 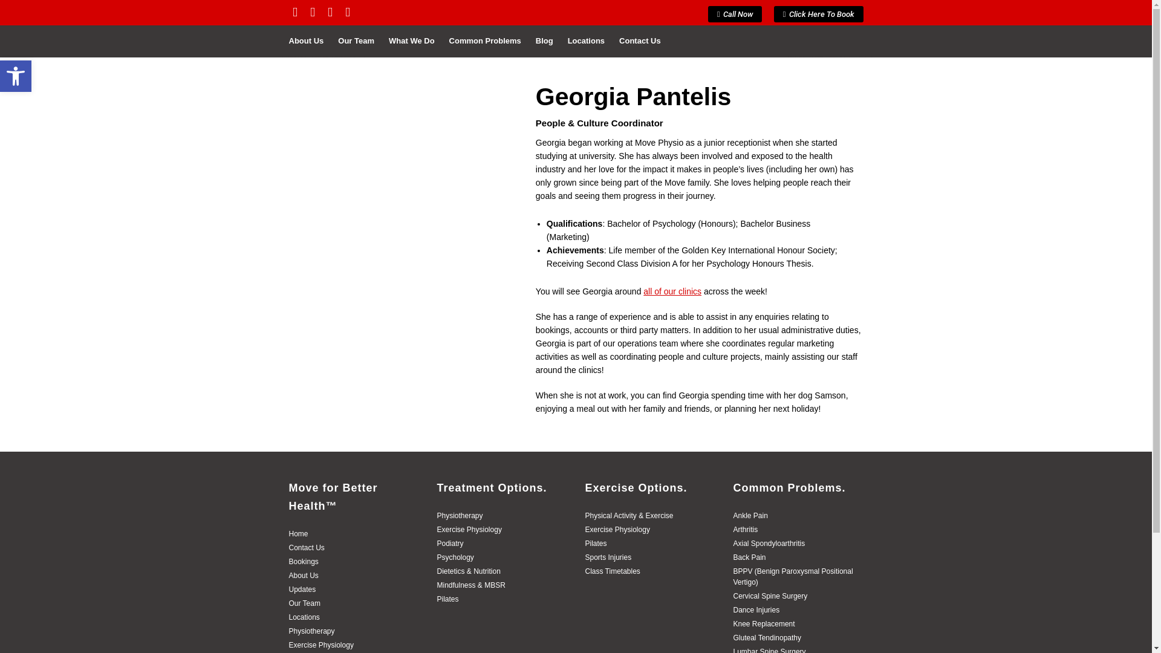 I want to click on Physiotherapy, so click(x=312, y=631).